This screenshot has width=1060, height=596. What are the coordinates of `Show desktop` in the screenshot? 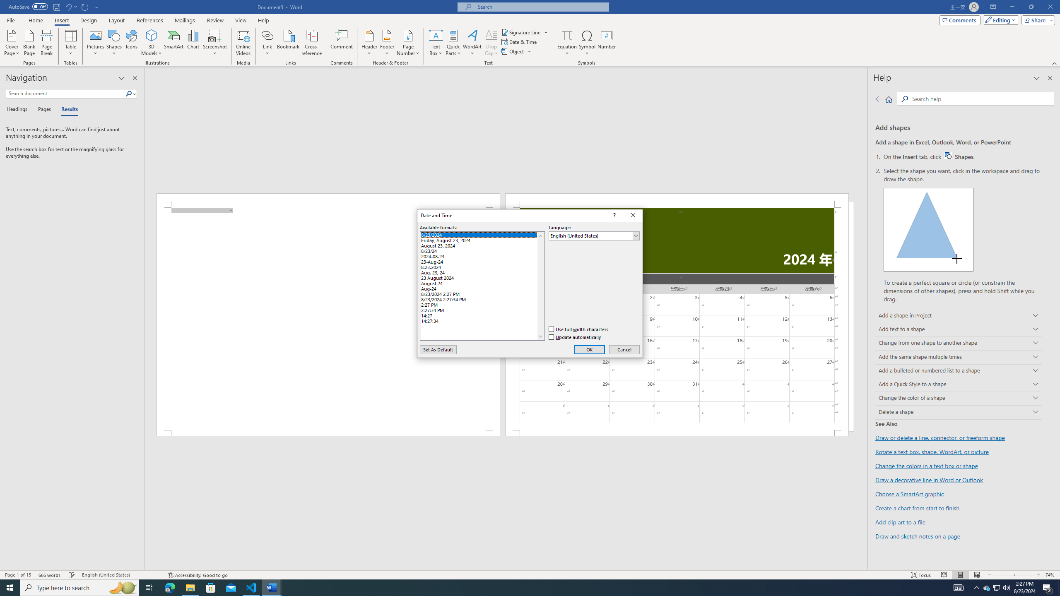 It's located at (1059, 588).